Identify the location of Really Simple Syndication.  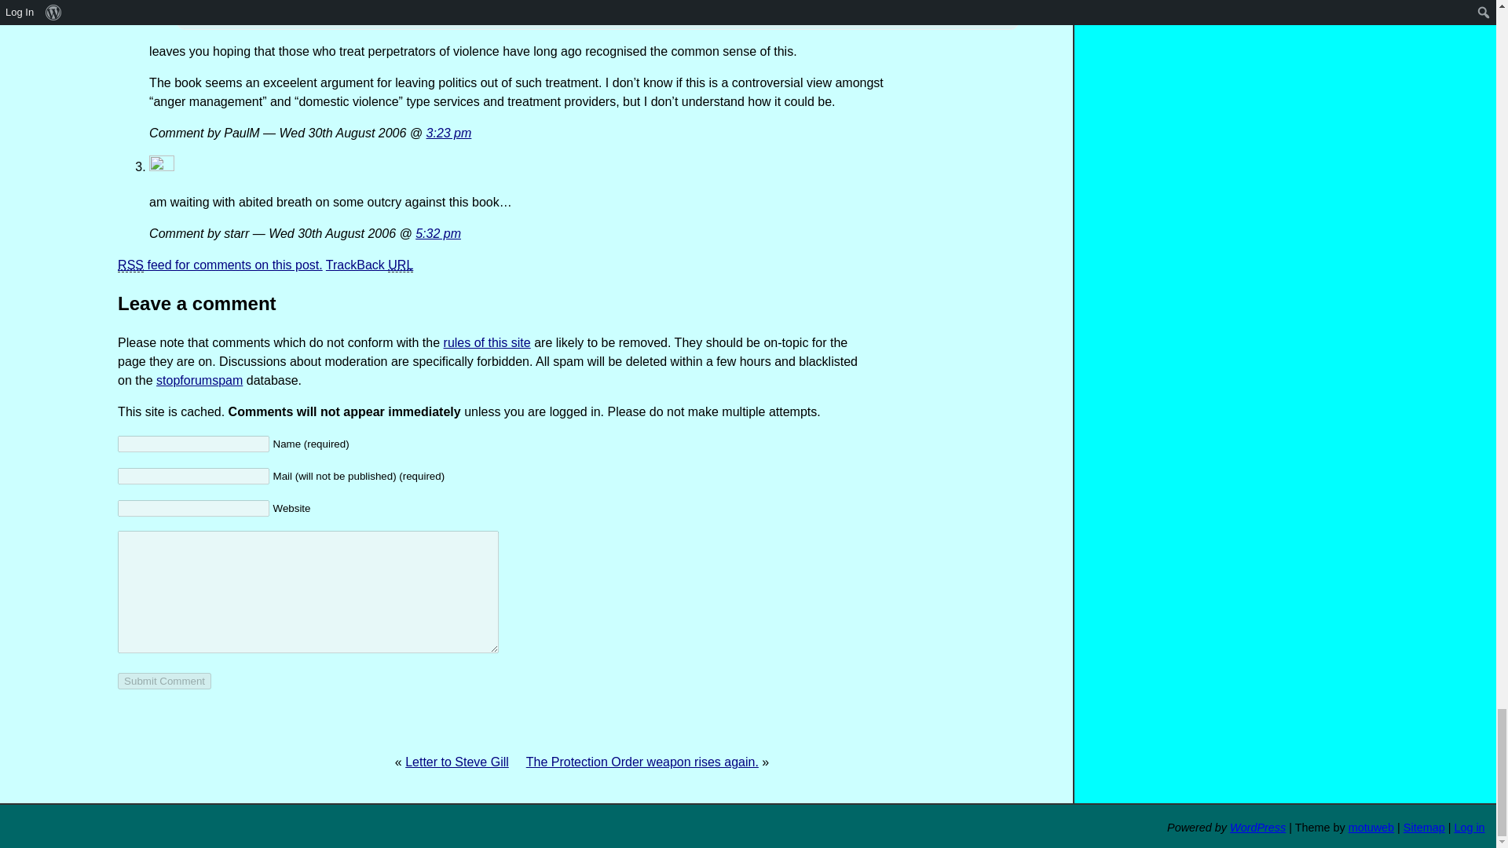
(130, 265).